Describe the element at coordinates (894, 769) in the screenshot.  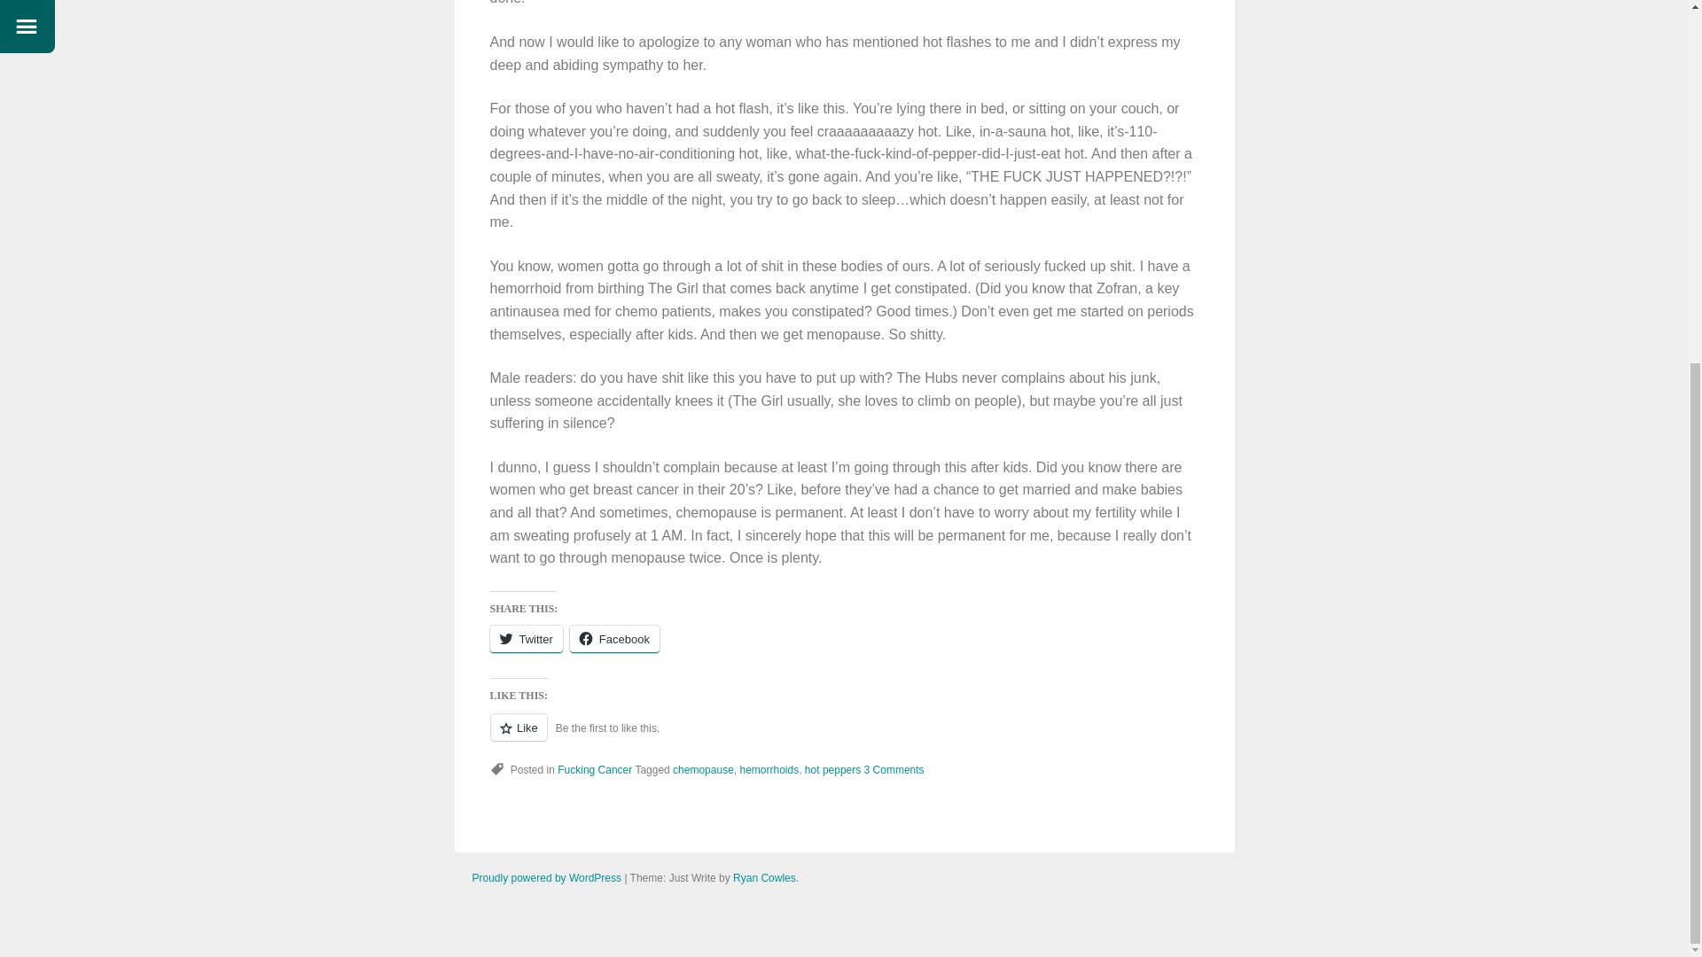
I see `3 Comments` at that location.